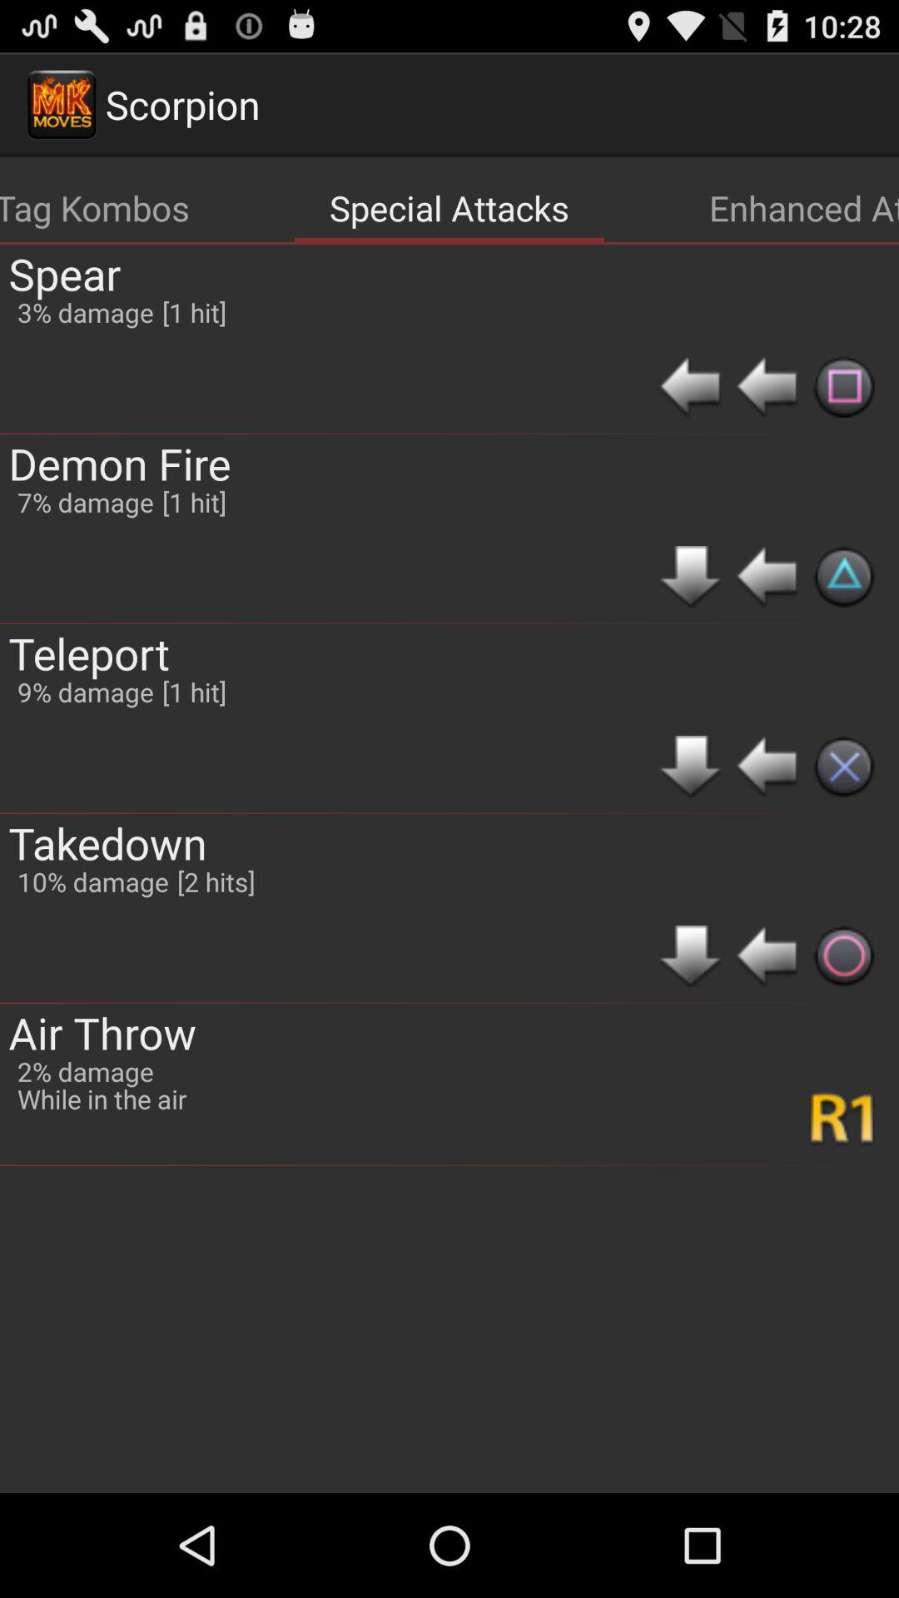  Describe the element at coordinates (65, 273) in the screenshot. I see `click icon below tag kombos icon` at that location.